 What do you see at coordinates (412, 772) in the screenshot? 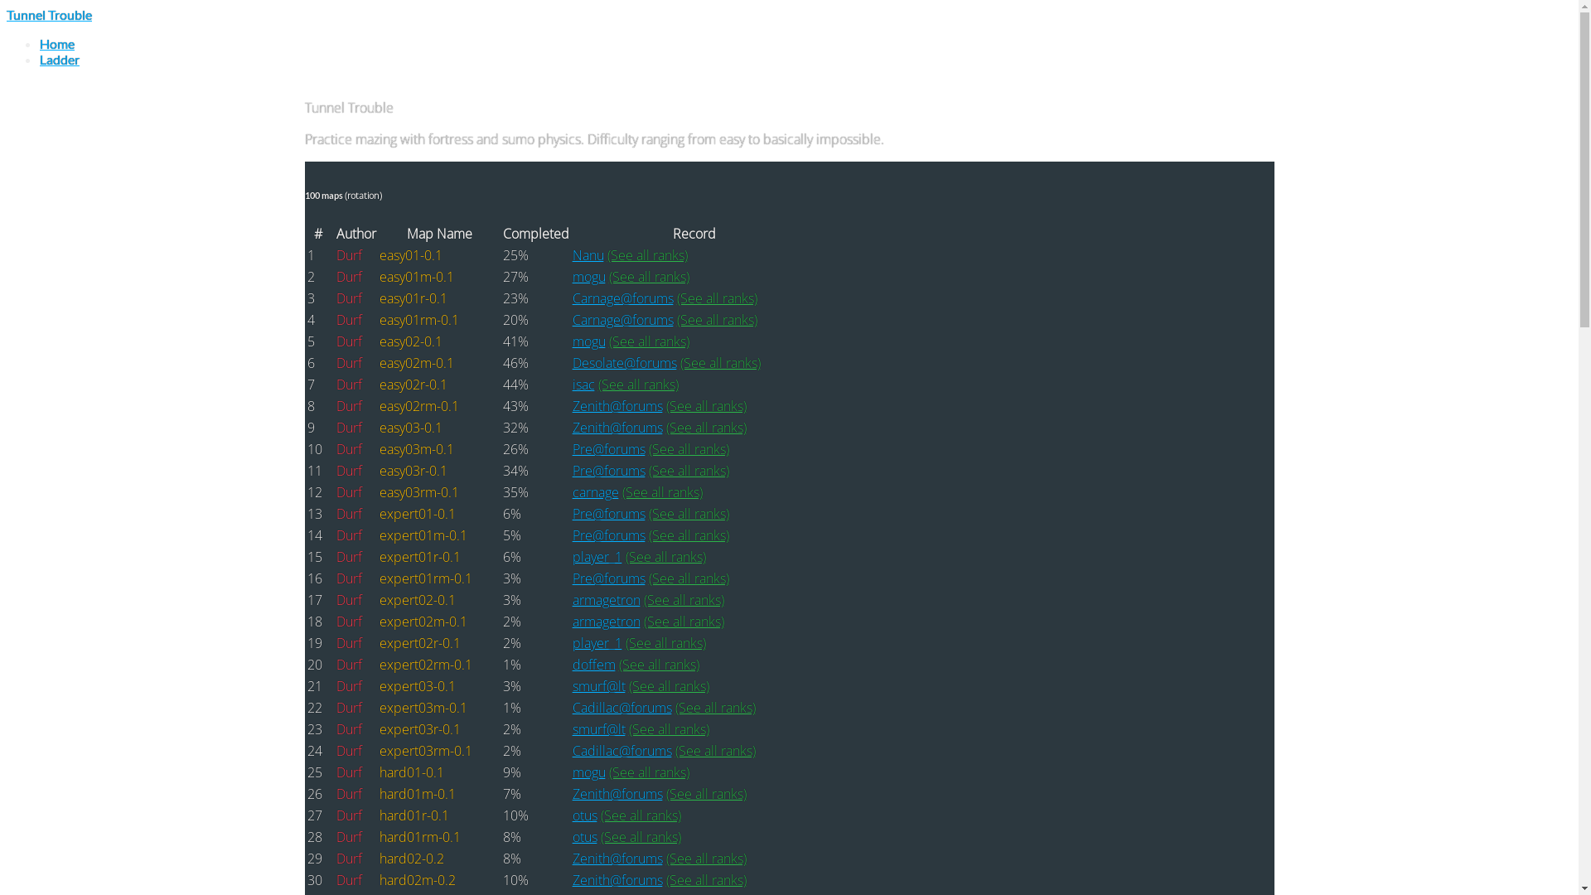
I see `hard01-0.1` at bounding box center [412, 772].